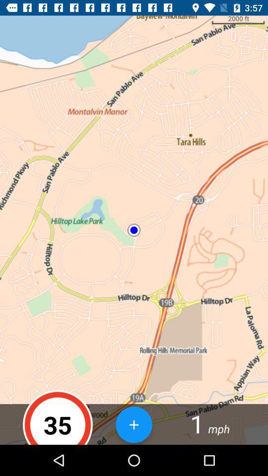  What do you see at coordinates (134, 424) in the screenshot?
I see `new route` at bounding box center [134, 424].